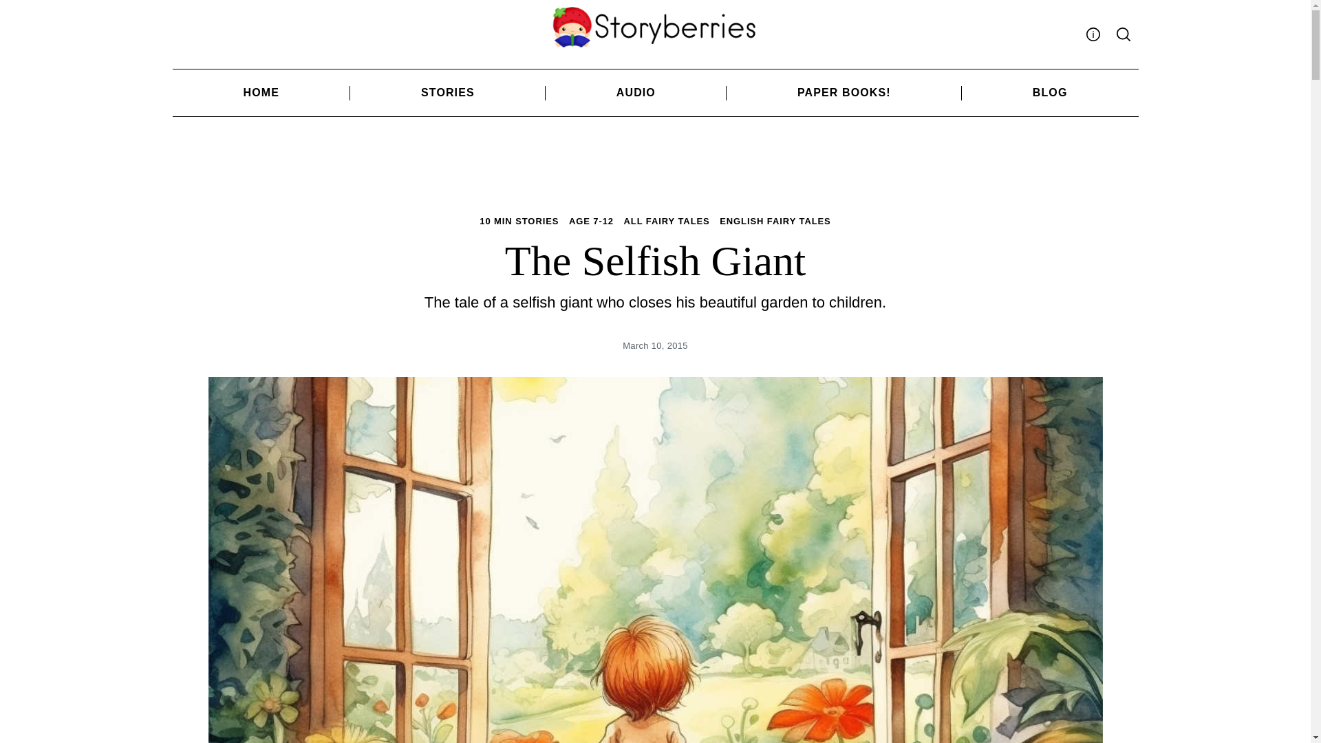  Describe the element at coordinates (636, 92) in the screenshot. I see `AUDIO` at that location.